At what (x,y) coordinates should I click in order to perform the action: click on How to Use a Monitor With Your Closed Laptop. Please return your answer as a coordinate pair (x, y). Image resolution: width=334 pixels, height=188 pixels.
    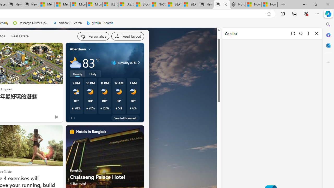
    Looking at the image, I should click on (270, 5).